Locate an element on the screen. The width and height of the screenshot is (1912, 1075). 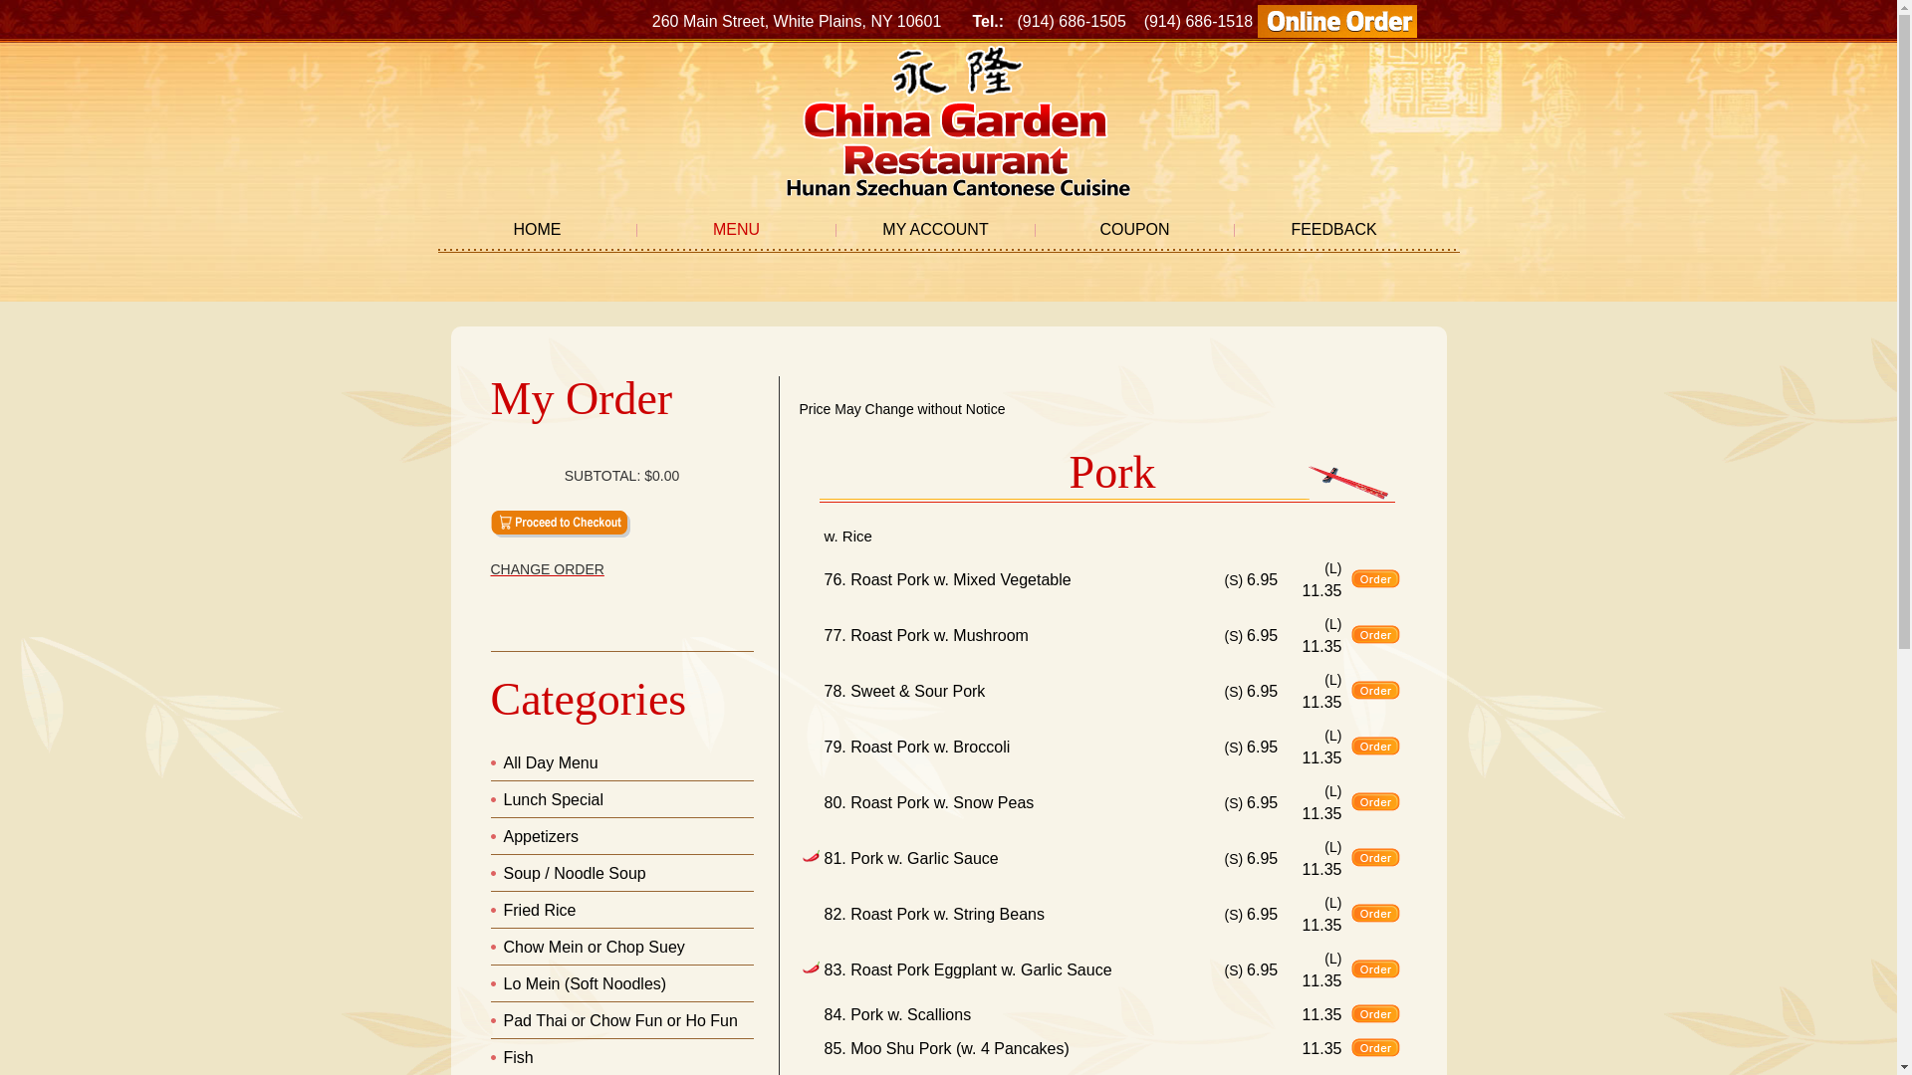
MENU is located at coordinates (737, 230).